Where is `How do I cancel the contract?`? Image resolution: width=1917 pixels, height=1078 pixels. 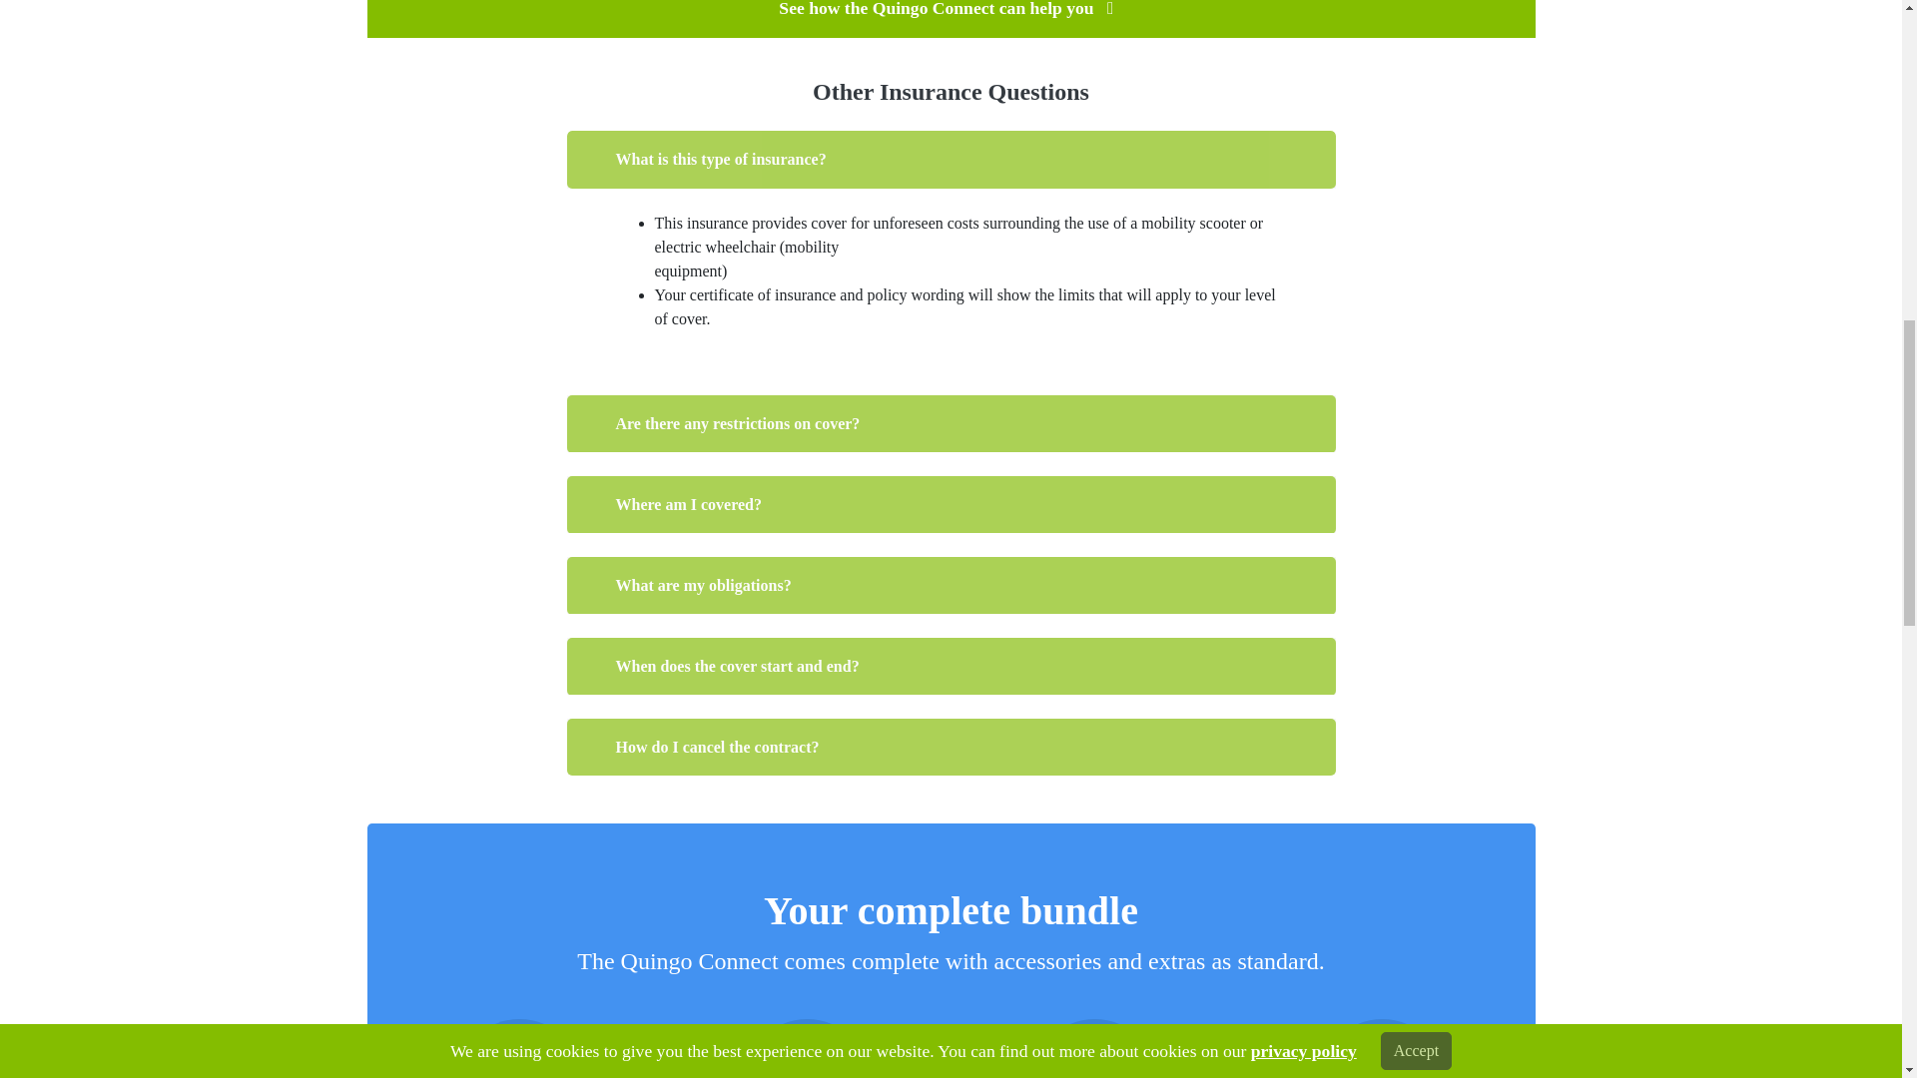 How do I cancel the contract? is located at coordinates (952, 747).